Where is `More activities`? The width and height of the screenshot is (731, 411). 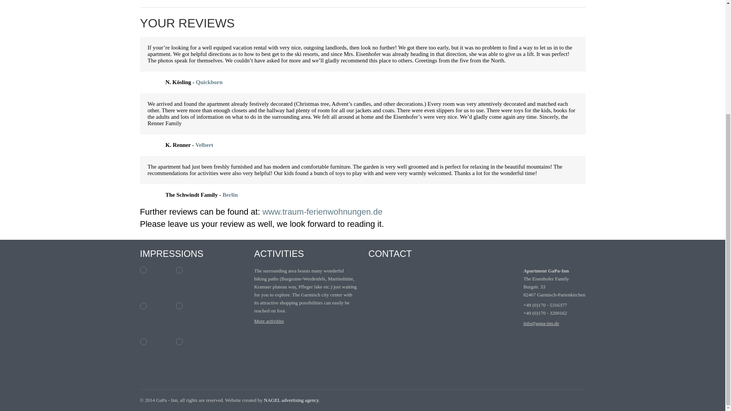 More activities is located at coordinates (268, 321).